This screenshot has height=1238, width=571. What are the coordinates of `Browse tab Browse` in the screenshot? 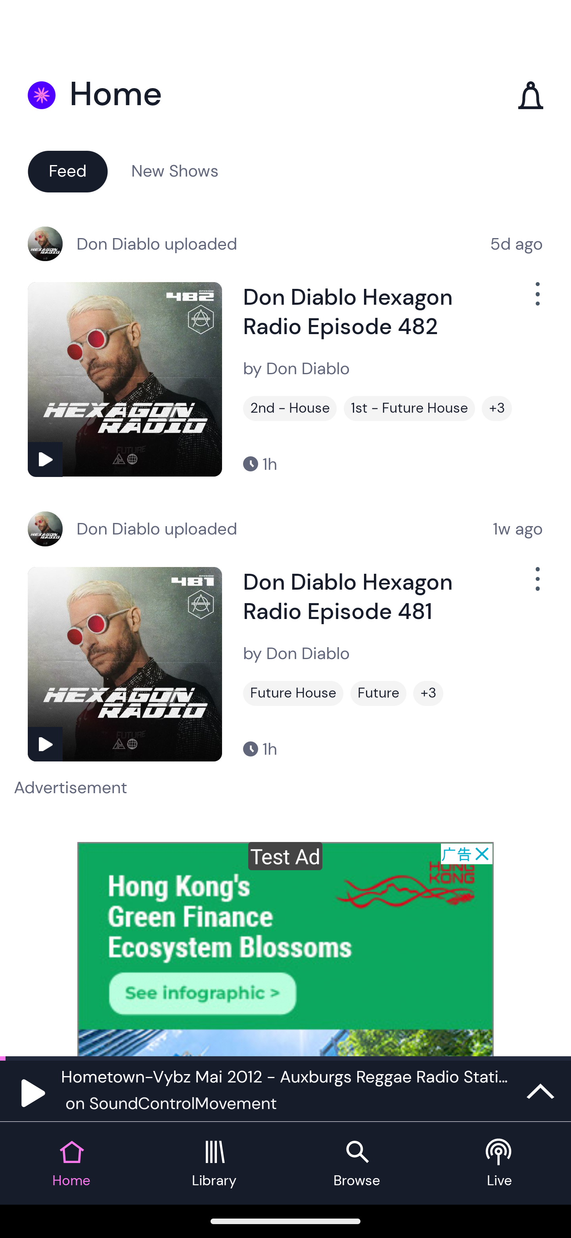 It's located at (357, 1163).